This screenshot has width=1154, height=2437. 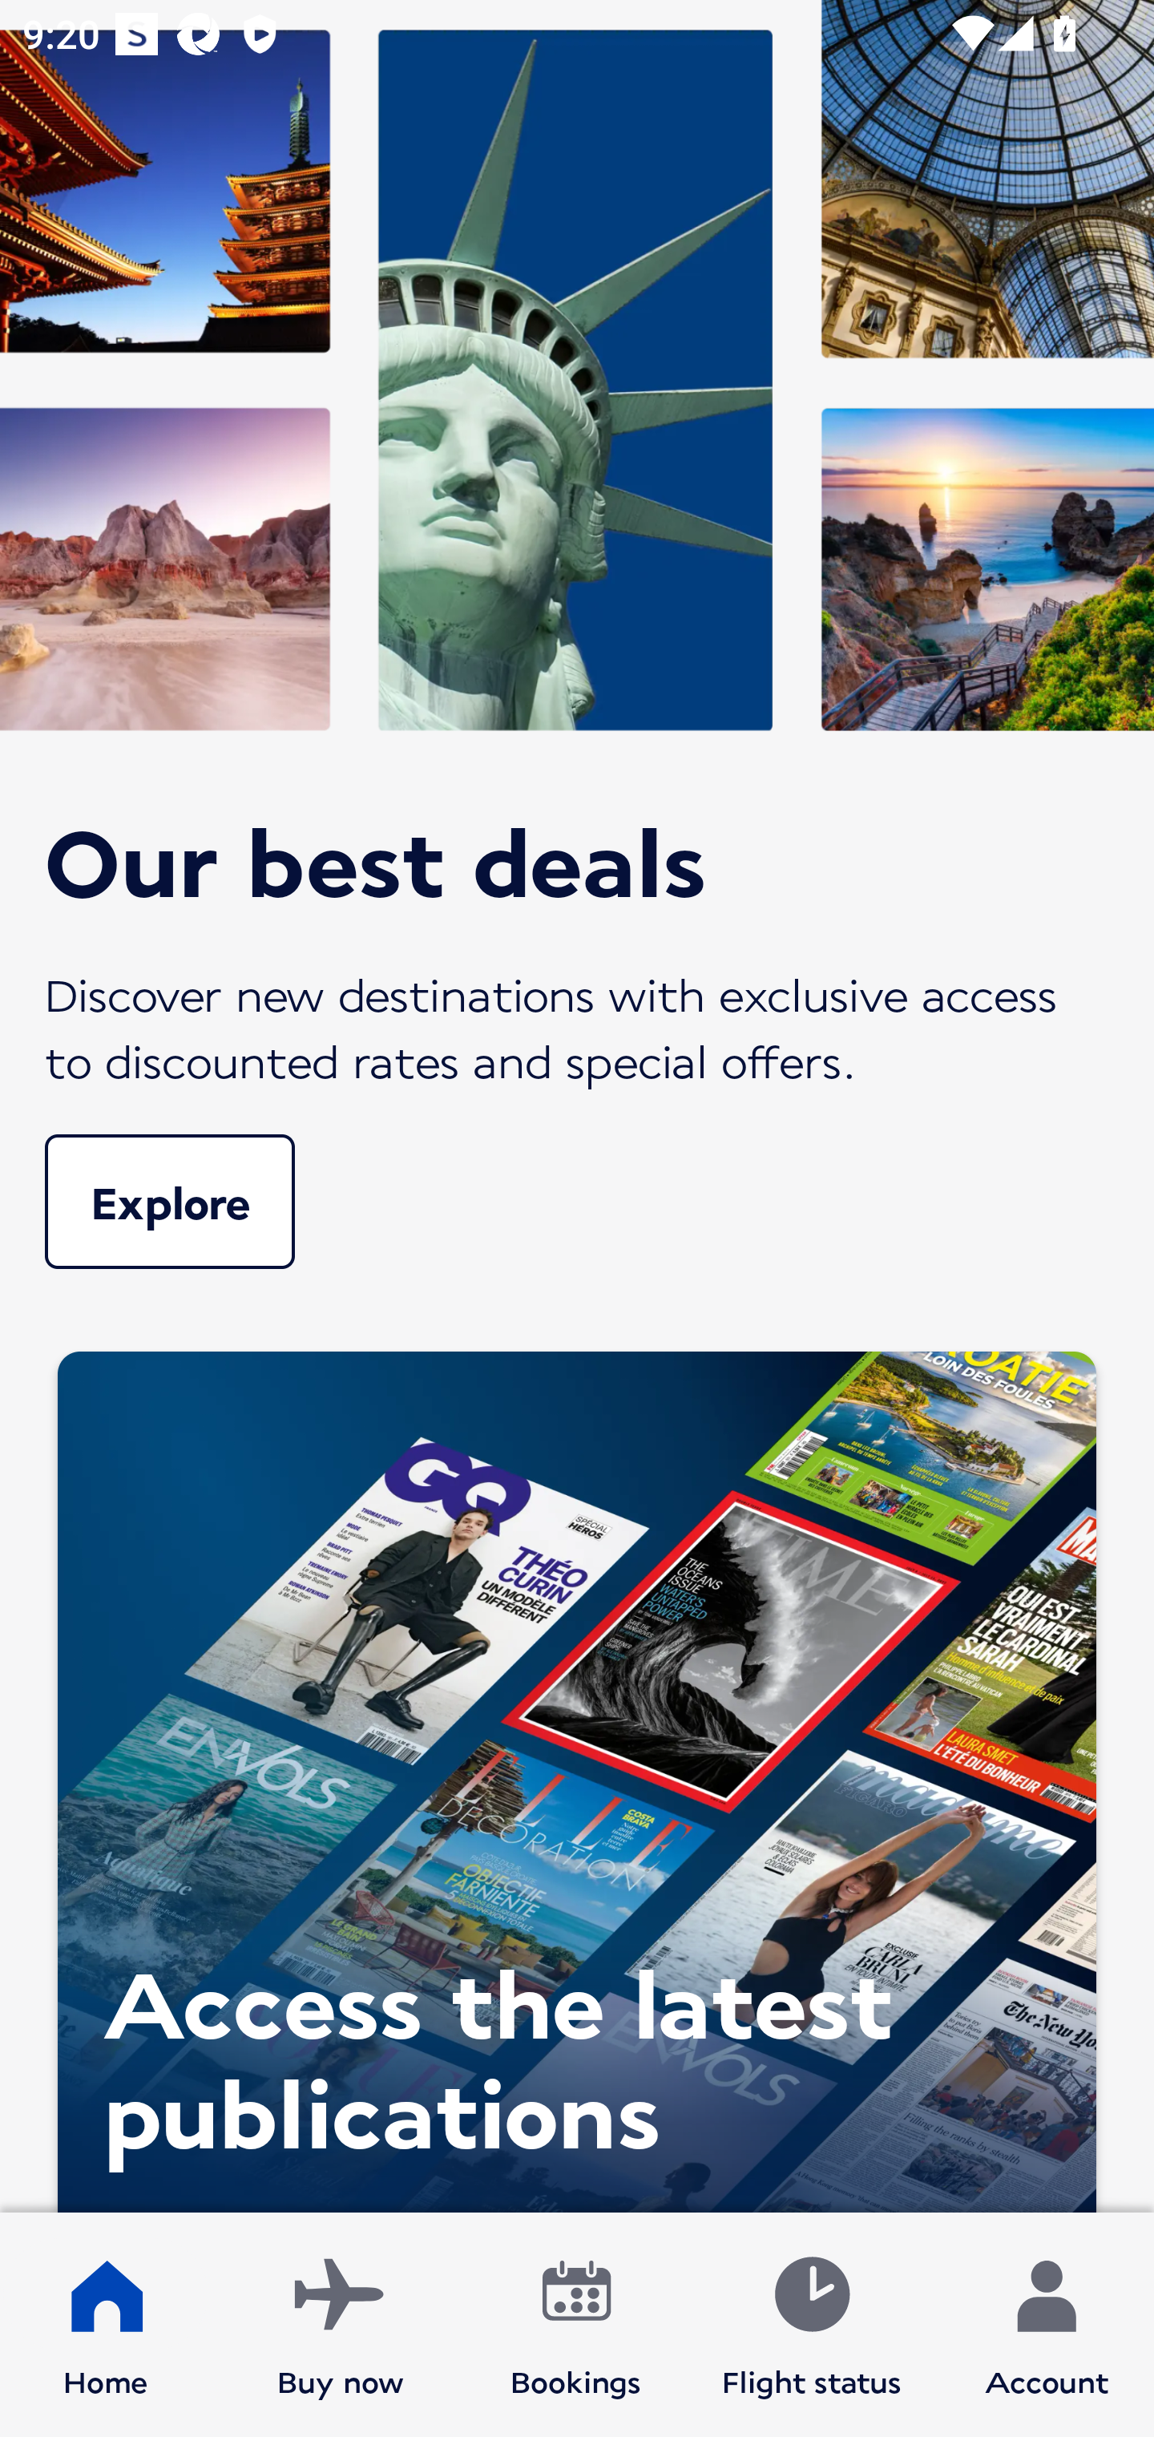 What do you see at coordinates (341, 2325) in the screenshot?
I see `Buy now` at bounding box center [341, 2325].